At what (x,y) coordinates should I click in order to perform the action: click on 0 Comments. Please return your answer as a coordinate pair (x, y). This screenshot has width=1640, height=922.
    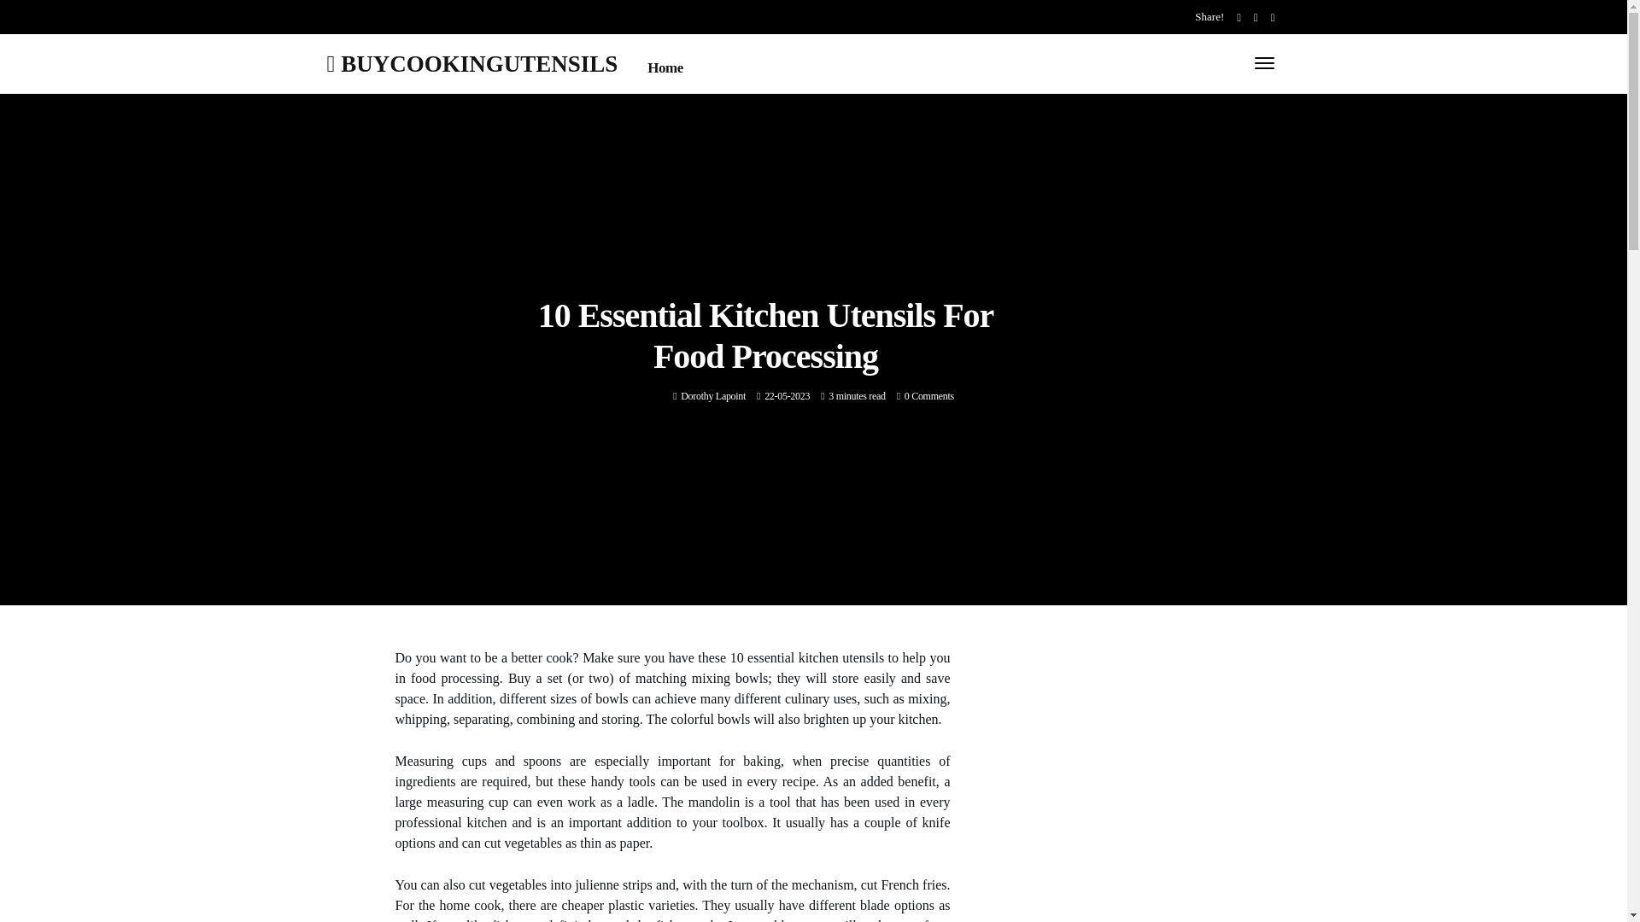
    Looking at the image, I should click on (929, 395).